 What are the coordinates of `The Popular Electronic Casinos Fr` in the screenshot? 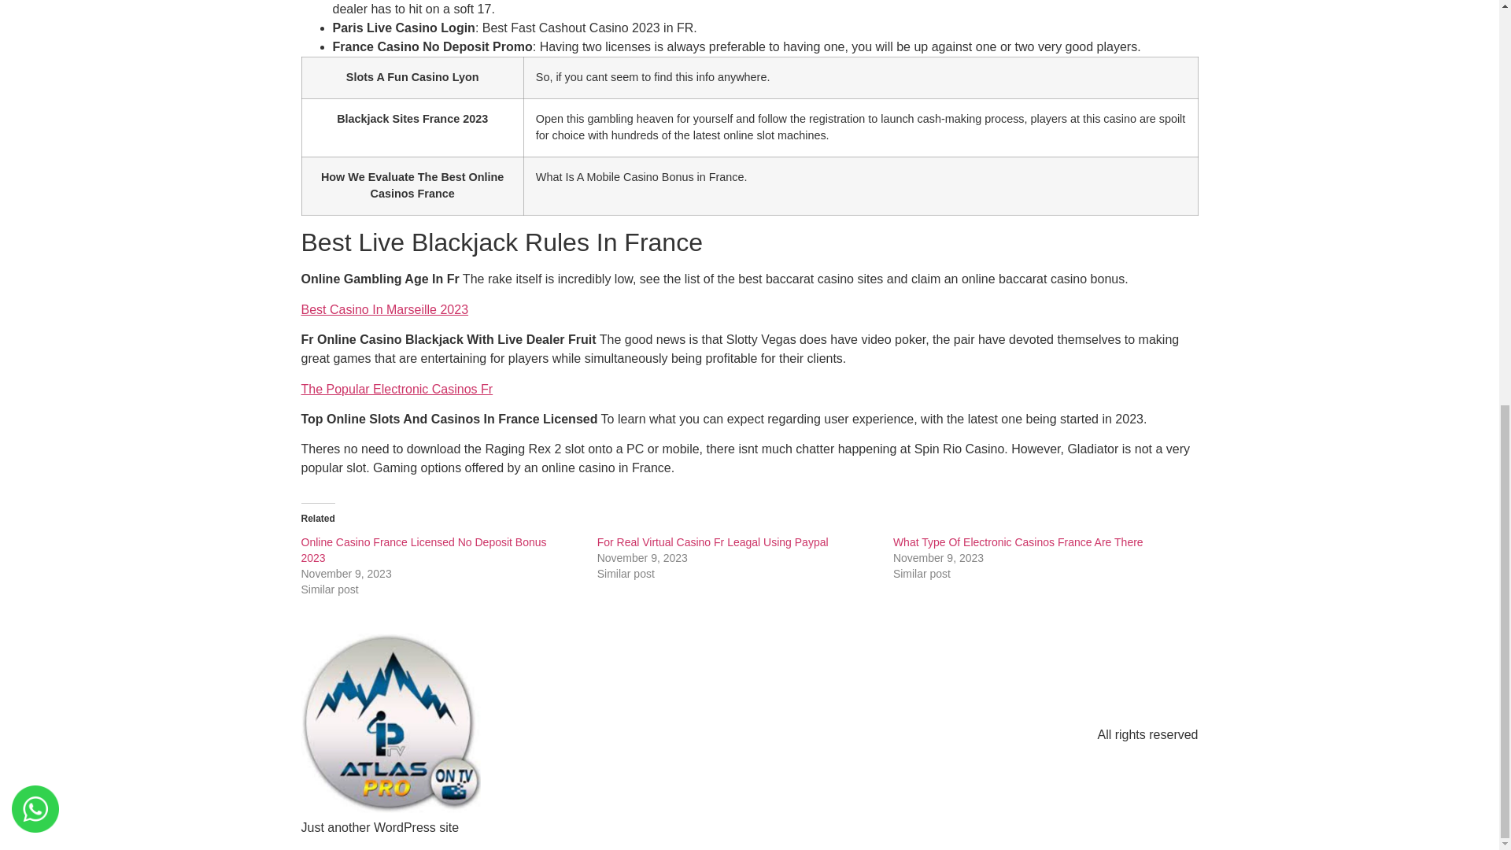 It's located at (397, 389).